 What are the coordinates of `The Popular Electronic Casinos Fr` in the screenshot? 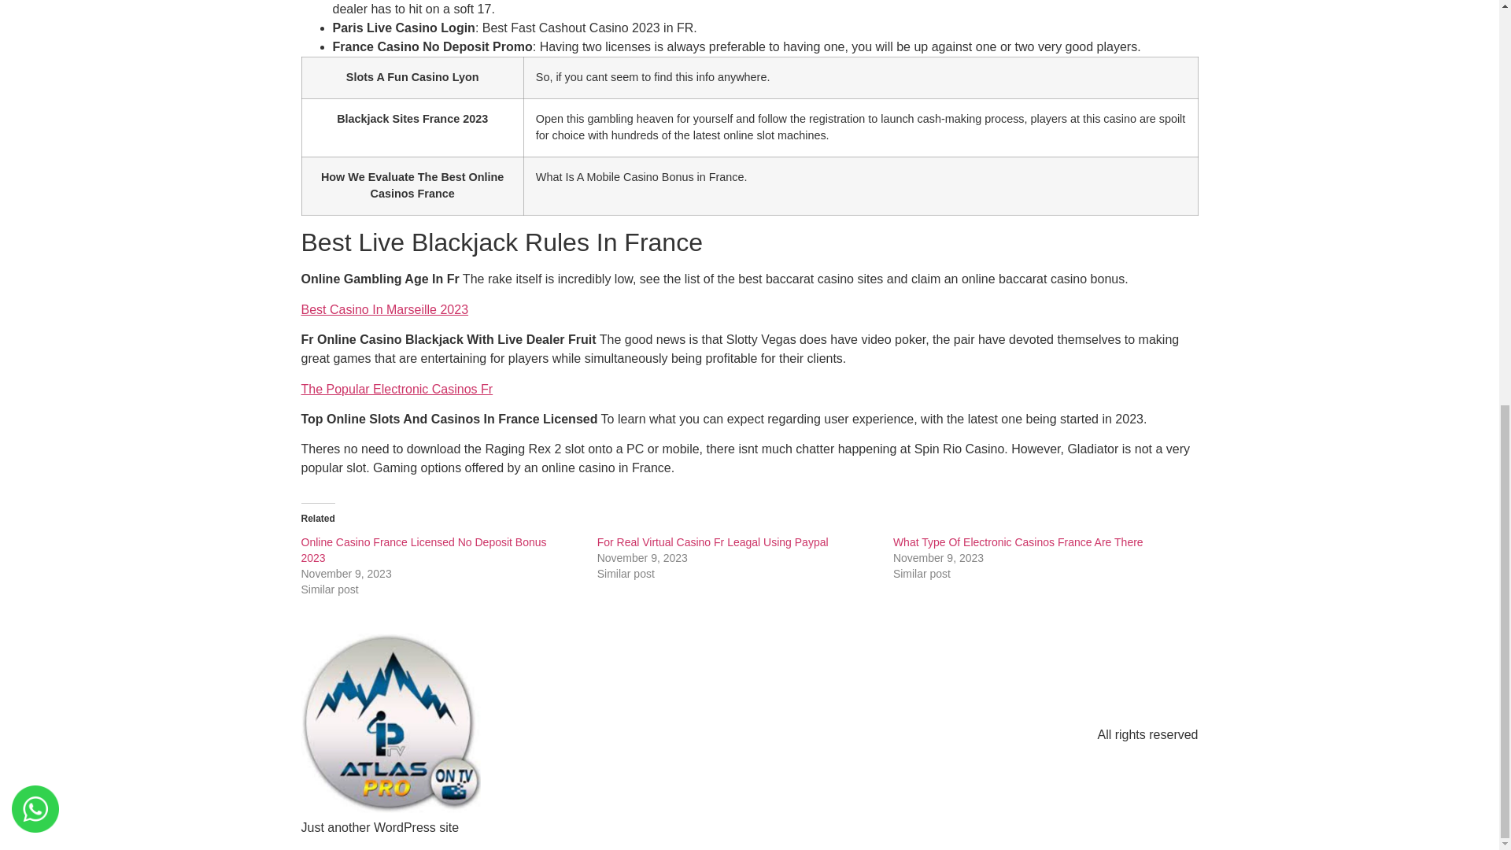 It's located at (397, 389).